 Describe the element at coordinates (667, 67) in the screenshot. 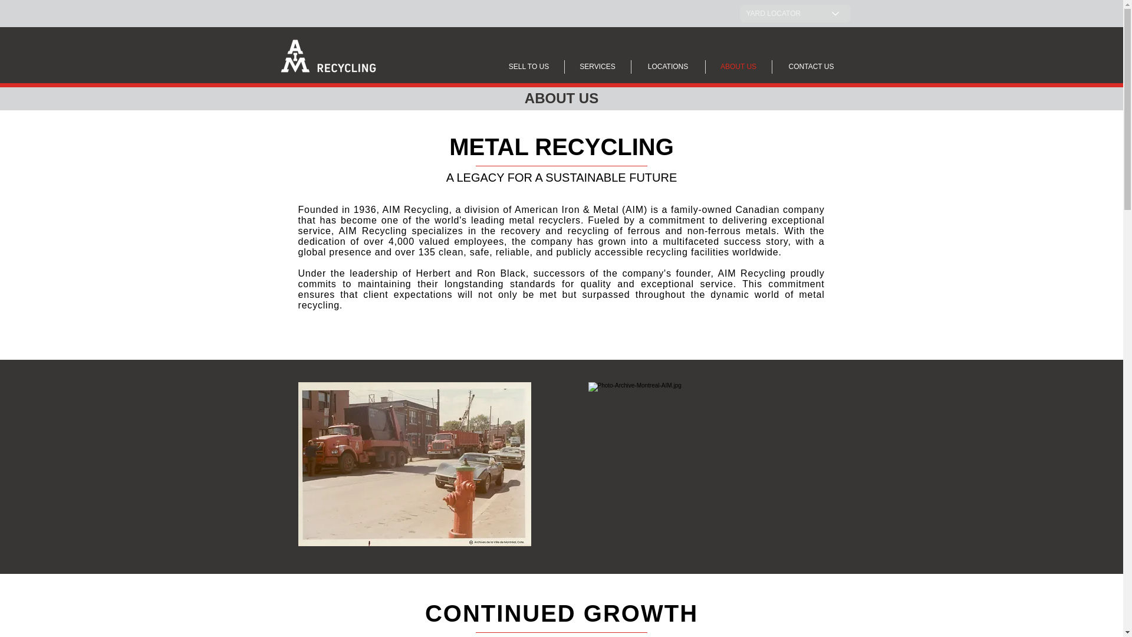

I see `LOCATIONS` at that location.